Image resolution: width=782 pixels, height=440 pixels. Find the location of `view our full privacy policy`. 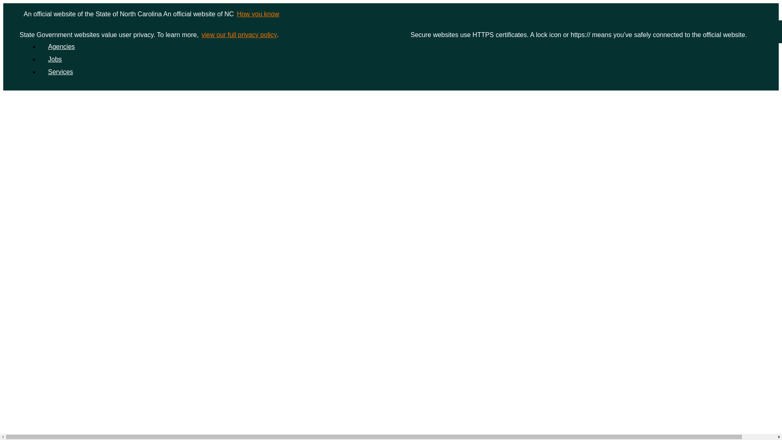

view our full privacy policy is located at coordinates (238, 35).